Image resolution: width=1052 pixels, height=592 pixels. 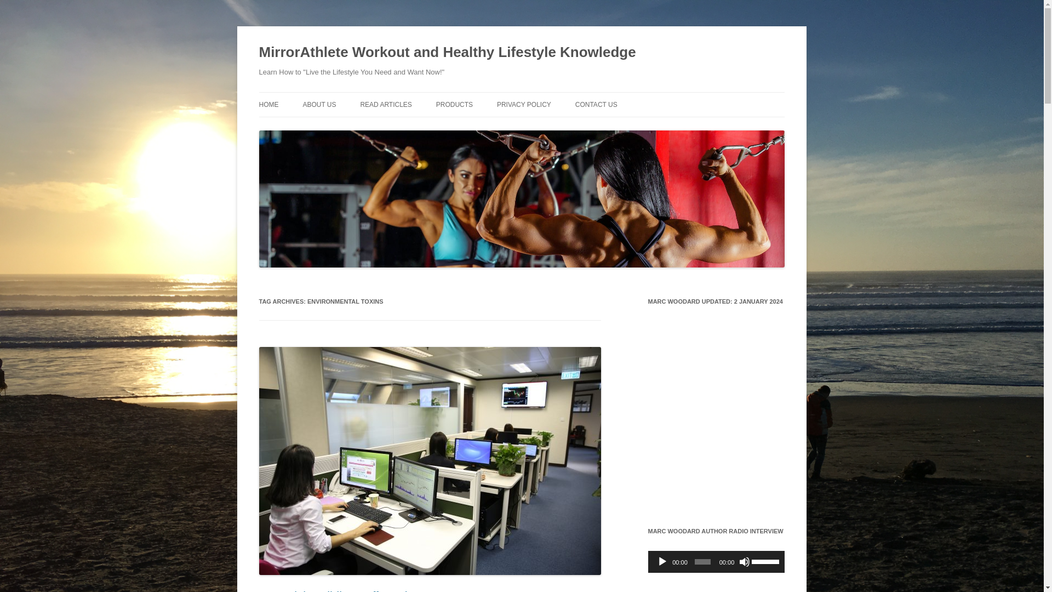 I want to click on How Sick Buildings Affect Lives, so click(x=342, y=590).